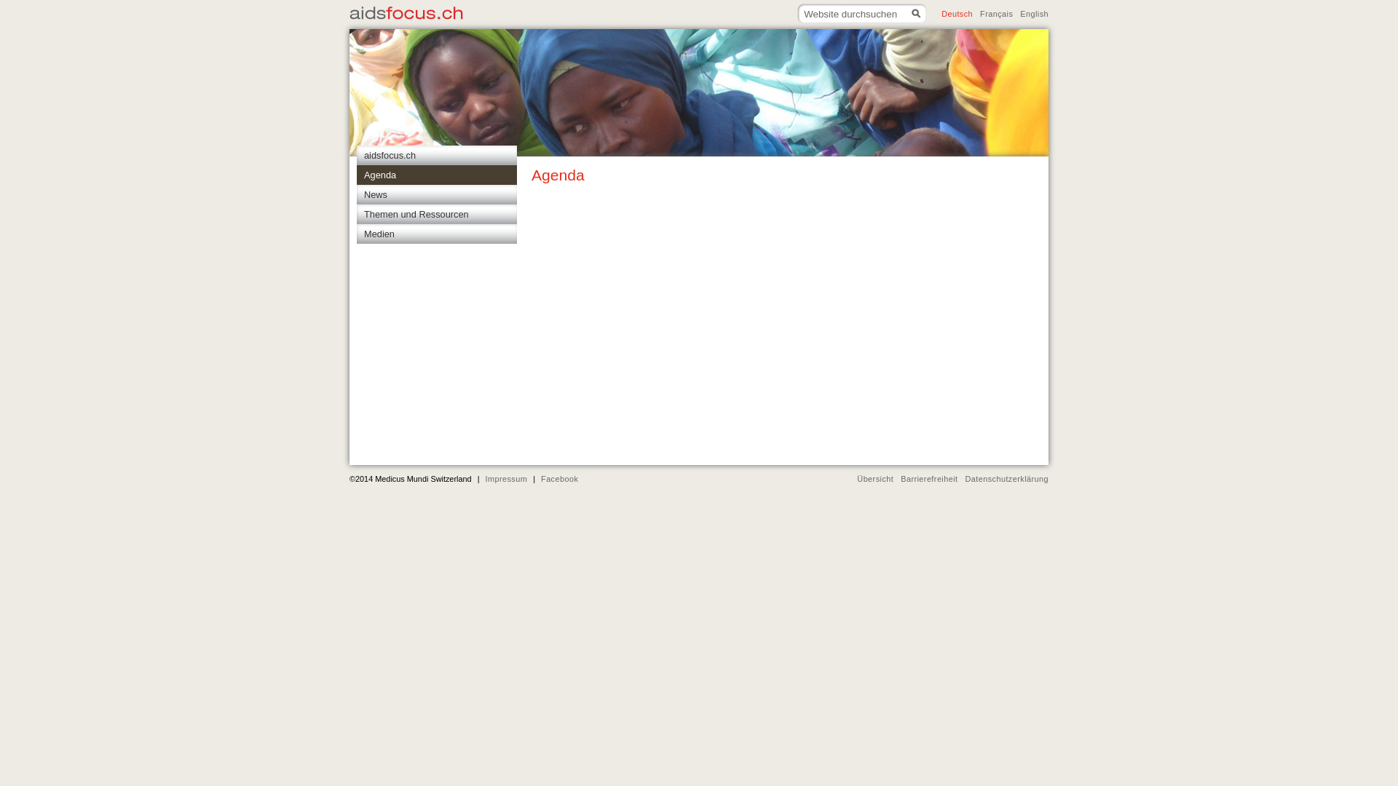 The width and height of the screenshot is (1398, 786). I want to click on Medien, so click(437, 234).